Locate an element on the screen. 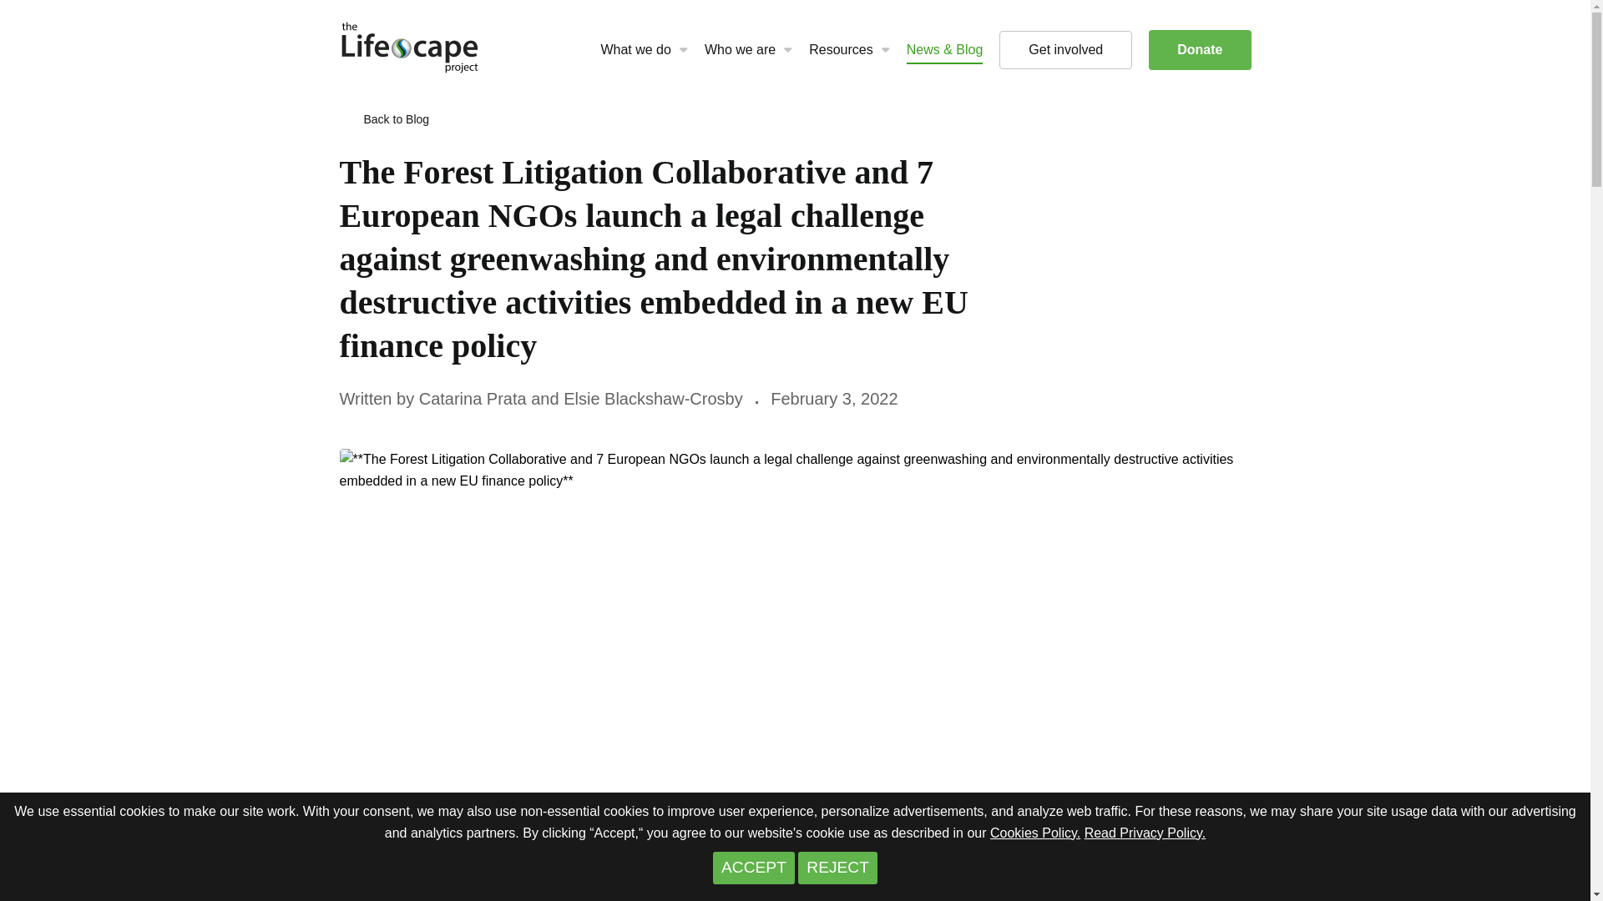 This screenshot has width=1603, height=901. What we do is located at coordinates (635, 50).